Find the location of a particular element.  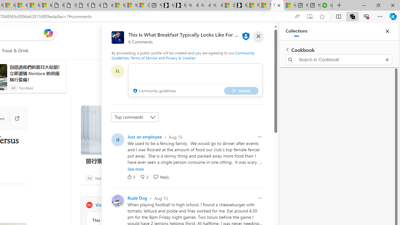

3 Like is located at coordinates (131, 177).